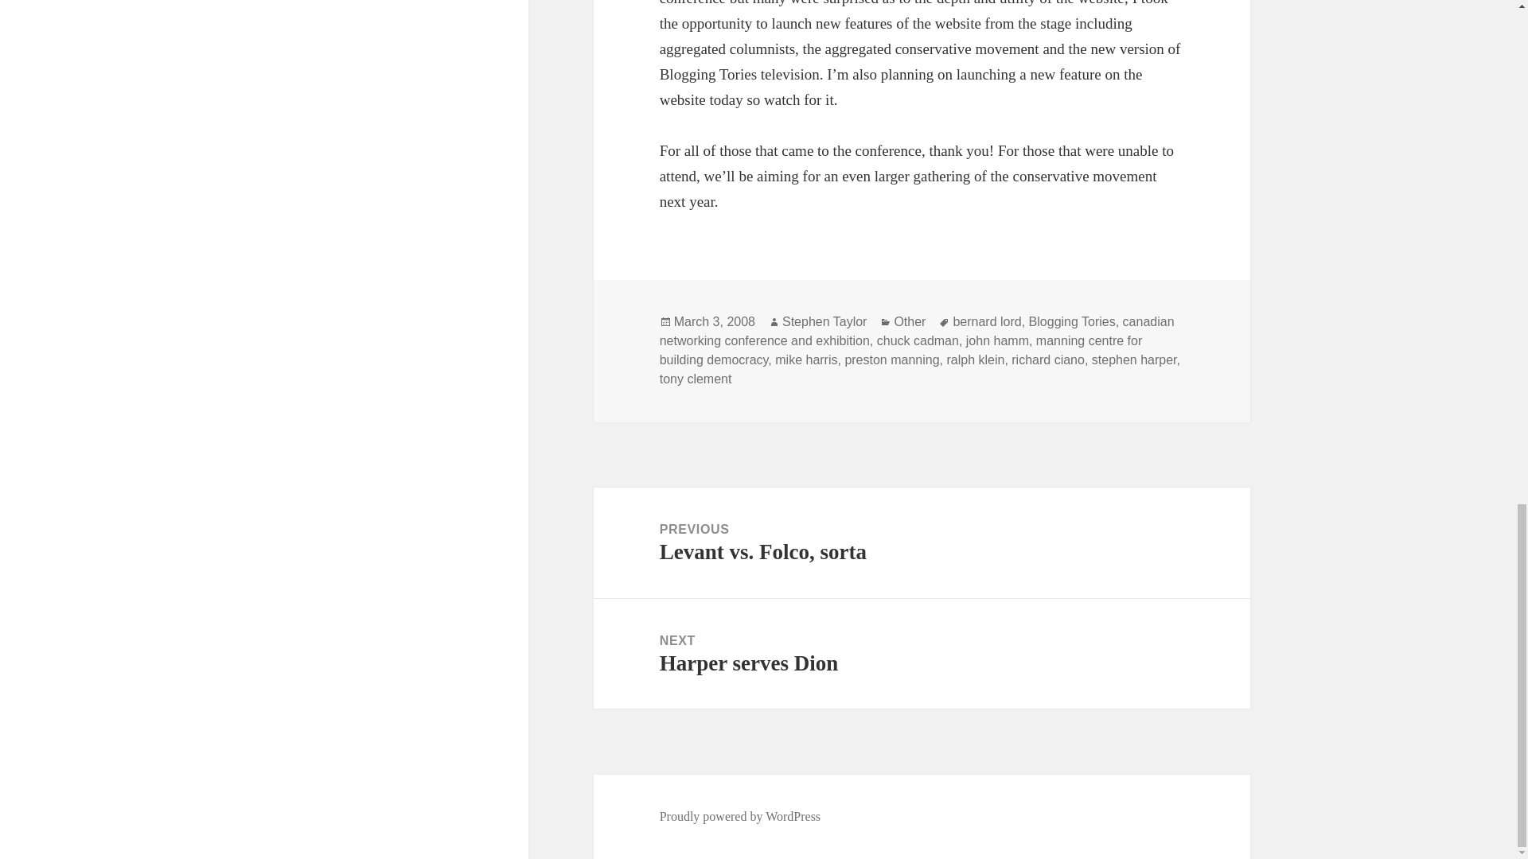 This screenshot has height=859, width=1528. Describe the element at coordinates (824, 321) in the screenshot. I see `Stephen Taylor` at that location.